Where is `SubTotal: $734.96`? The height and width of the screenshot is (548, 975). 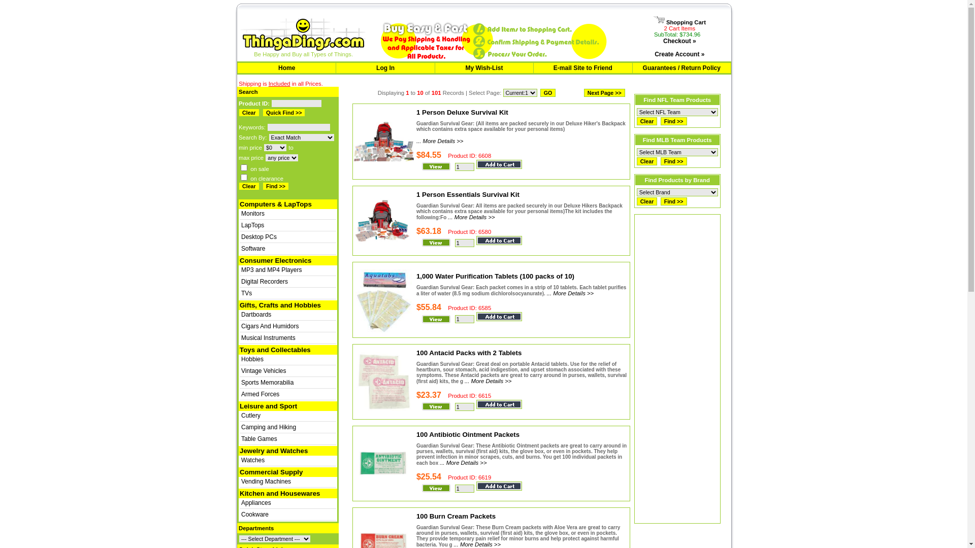
SubTotal: $734.96 is located at coordinates (677, 35).